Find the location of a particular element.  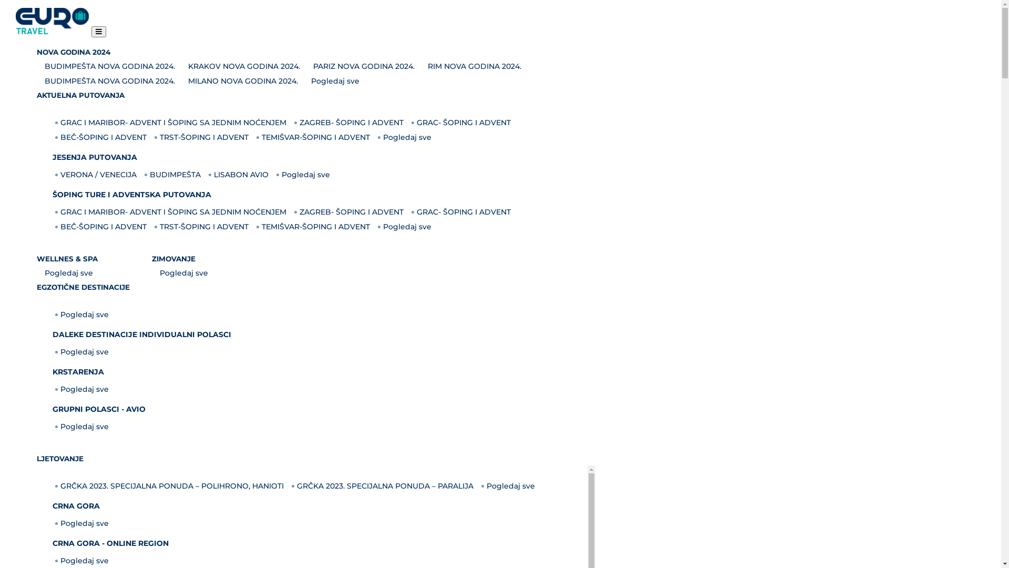

KRAKOV NOVA GODINA 2024. is located at coordinates (243, 66).